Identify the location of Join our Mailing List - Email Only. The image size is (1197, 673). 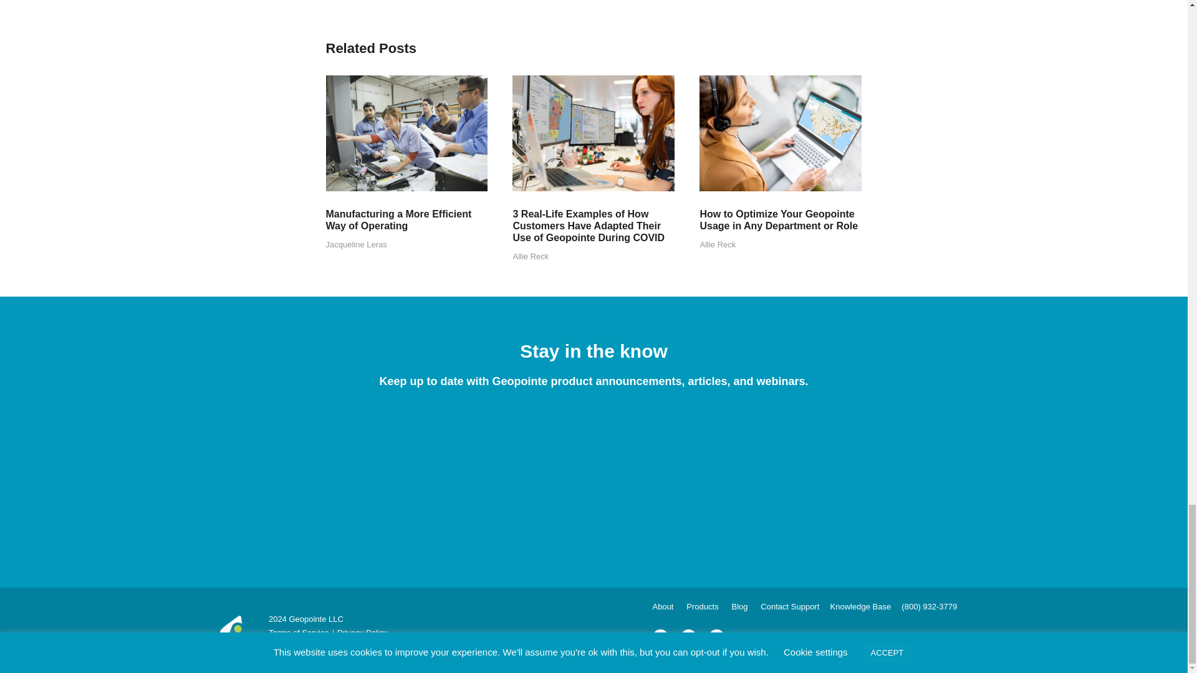
(594, 479).